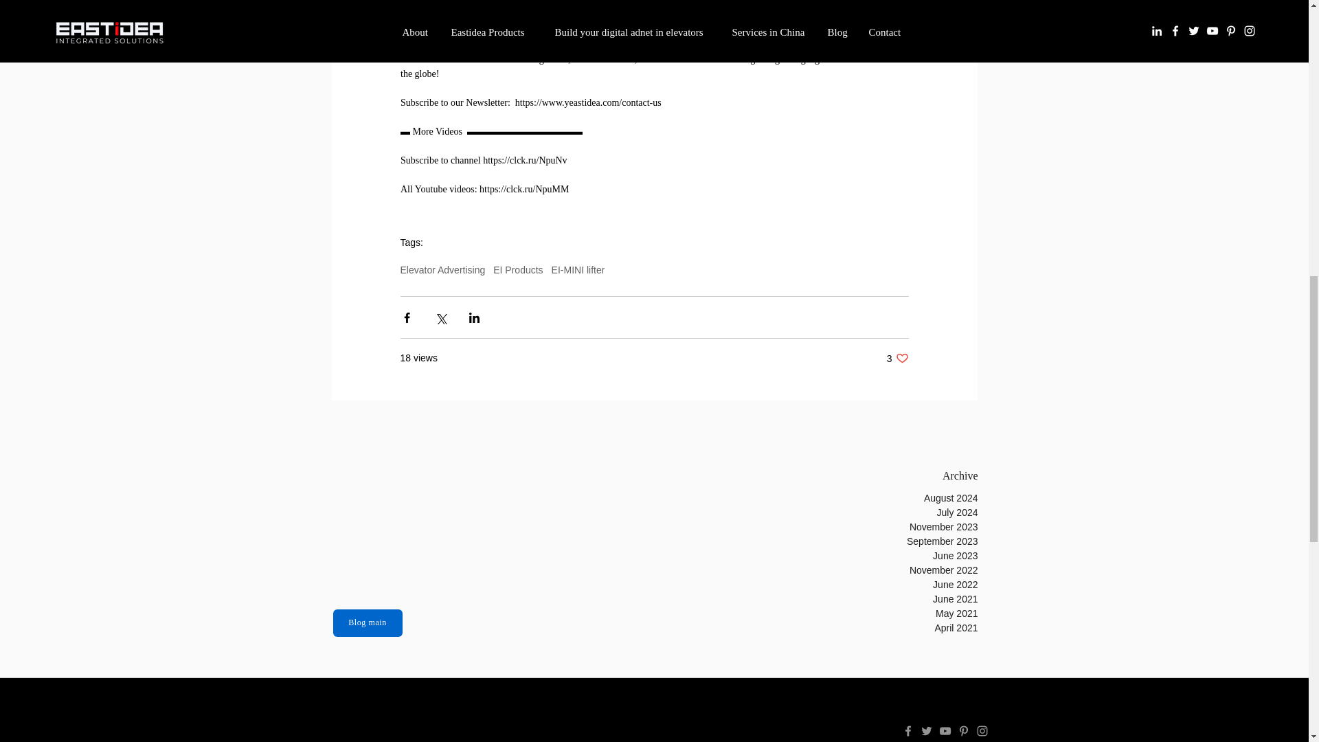  I want to click on July 2024, so click(932, 513).